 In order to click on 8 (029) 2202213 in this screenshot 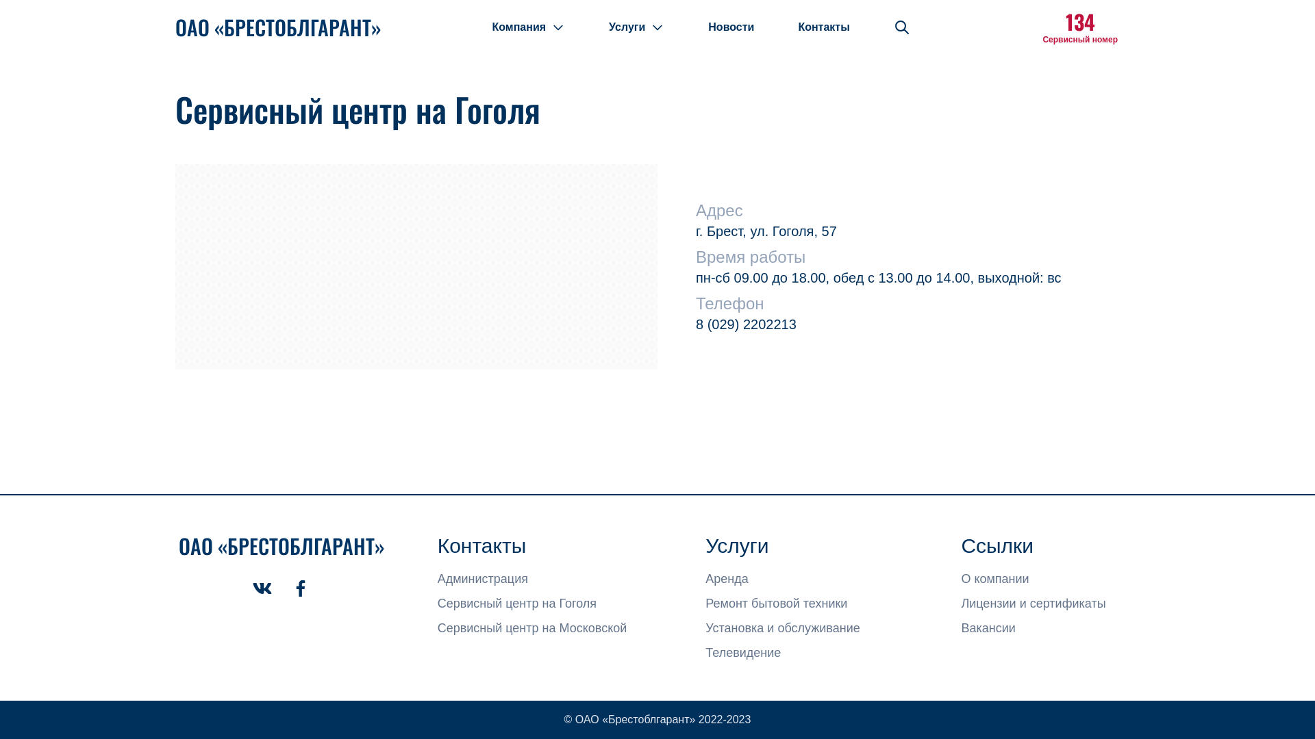, I will do `click(747, 324)`.